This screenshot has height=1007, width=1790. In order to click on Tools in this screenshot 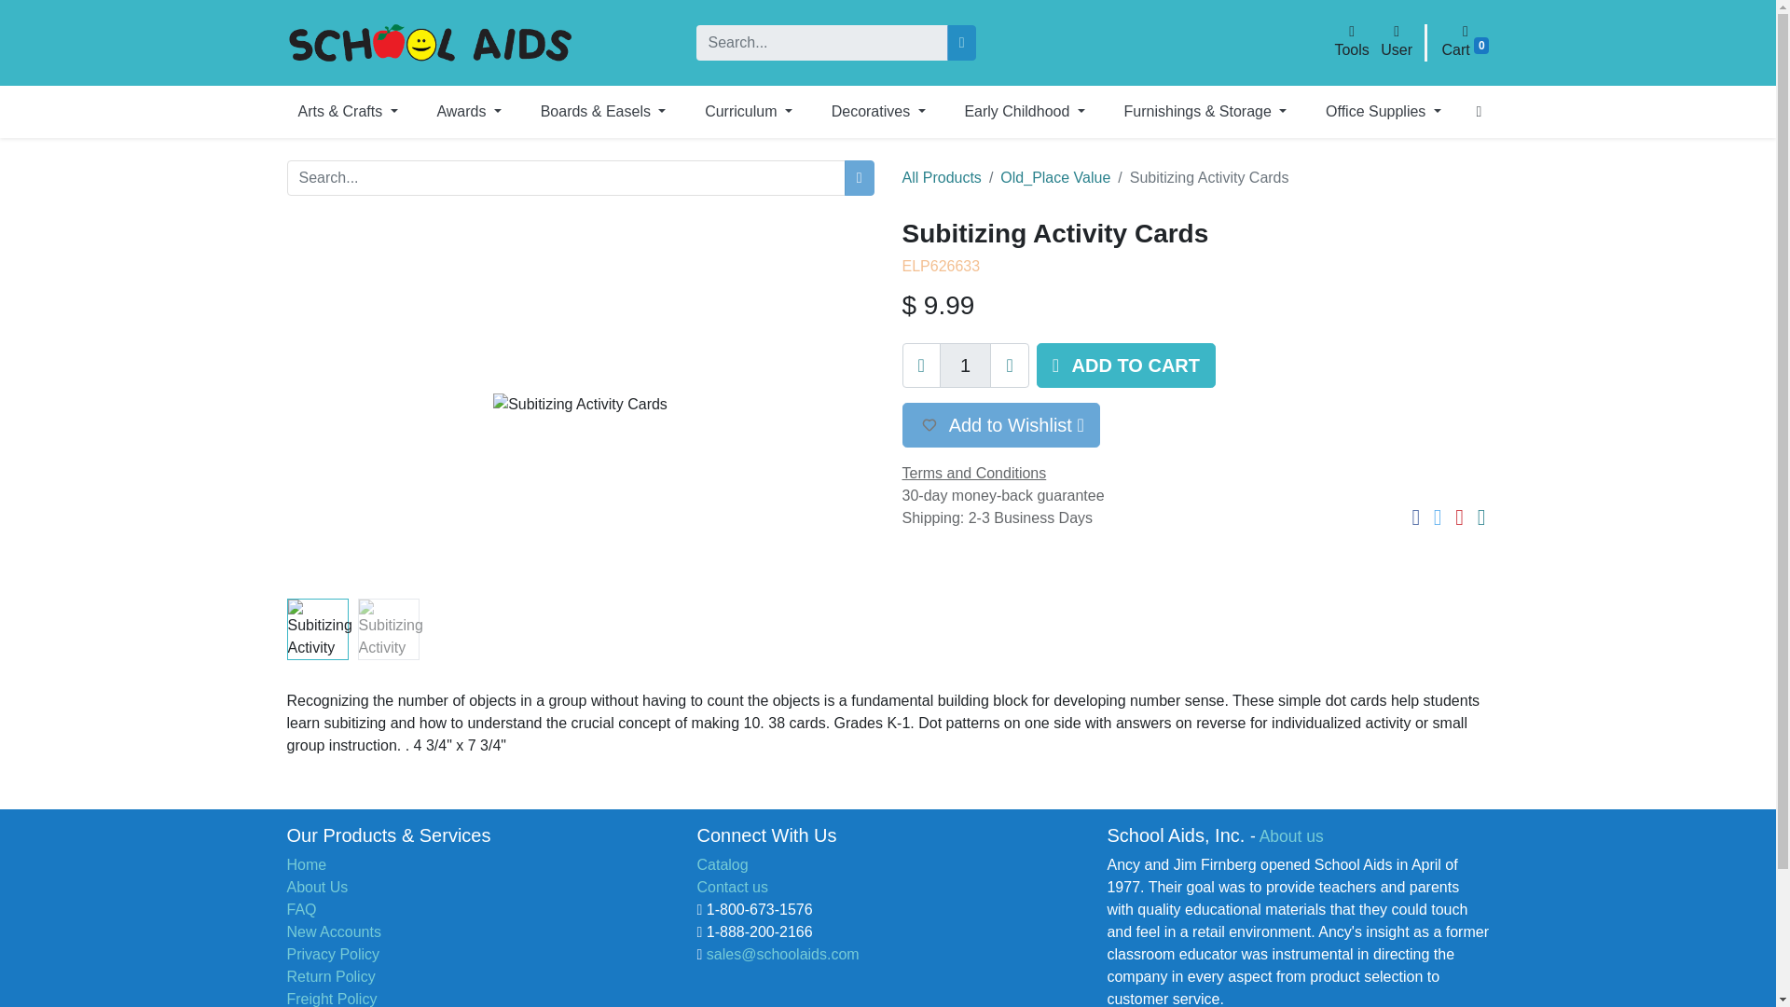, I will do `click(1351, 40)`.